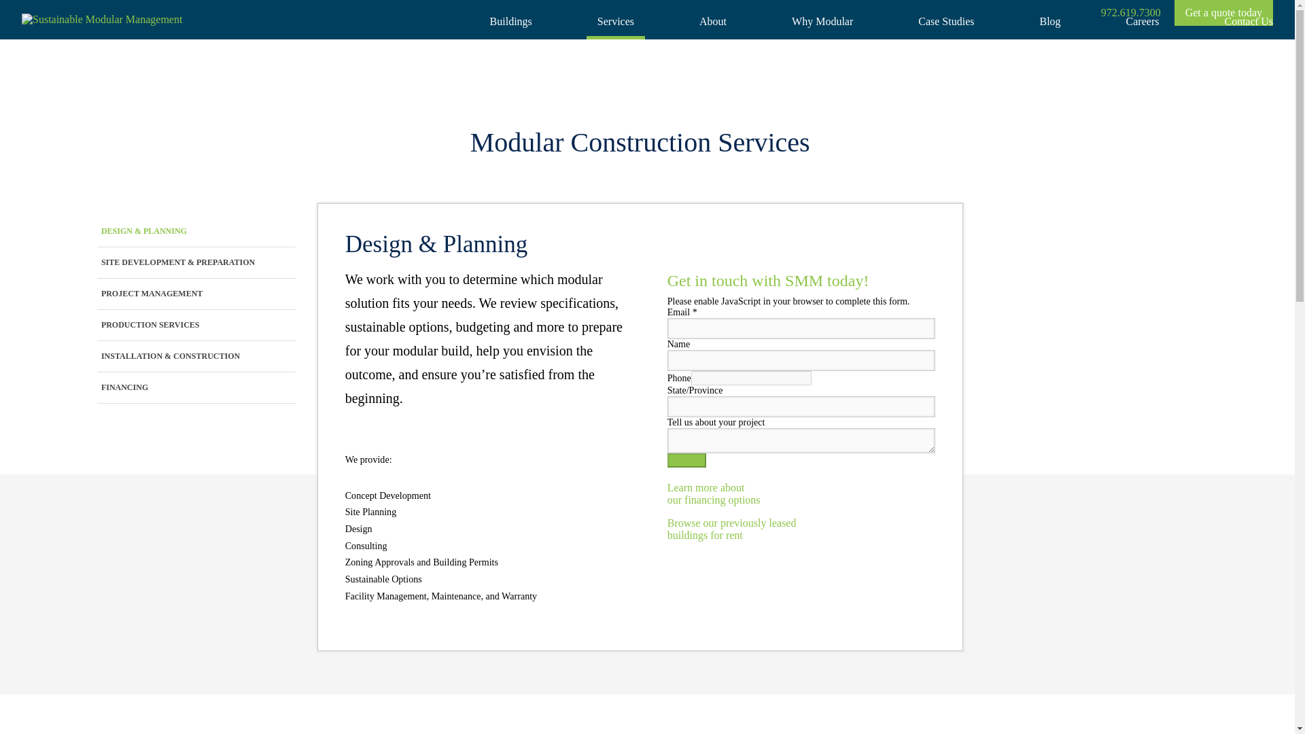 The width and height of the screenshot is (1305, 734). What do you see at coordinates (510, 22) in the screenshot?
I see `Buildings` at bounding box center [510, 22].